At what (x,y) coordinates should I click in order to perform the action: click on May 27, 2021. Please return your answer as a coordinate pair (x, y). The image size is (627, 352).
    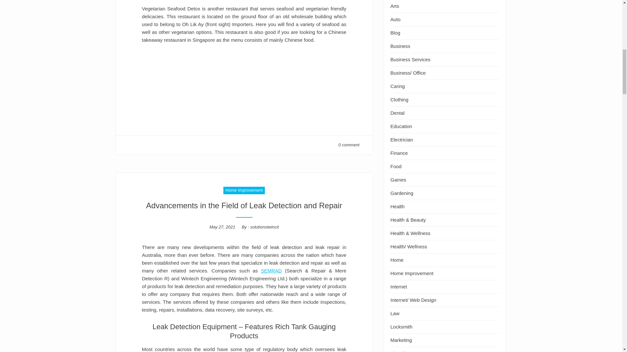
    Looking at the image, I should click on (222, 227).